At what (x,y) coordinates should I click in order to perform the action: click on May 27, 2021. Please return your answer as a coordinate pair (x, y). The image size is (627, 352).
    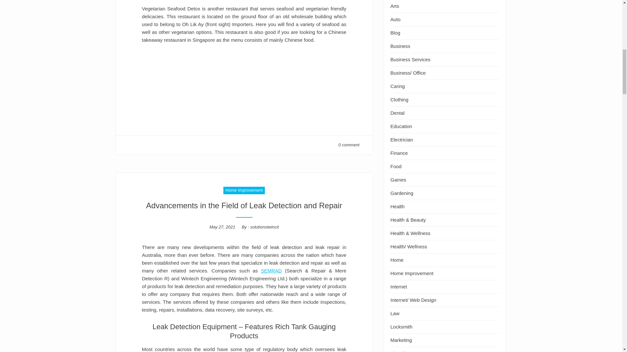
    Looking at the image, I should click on (222, 227).